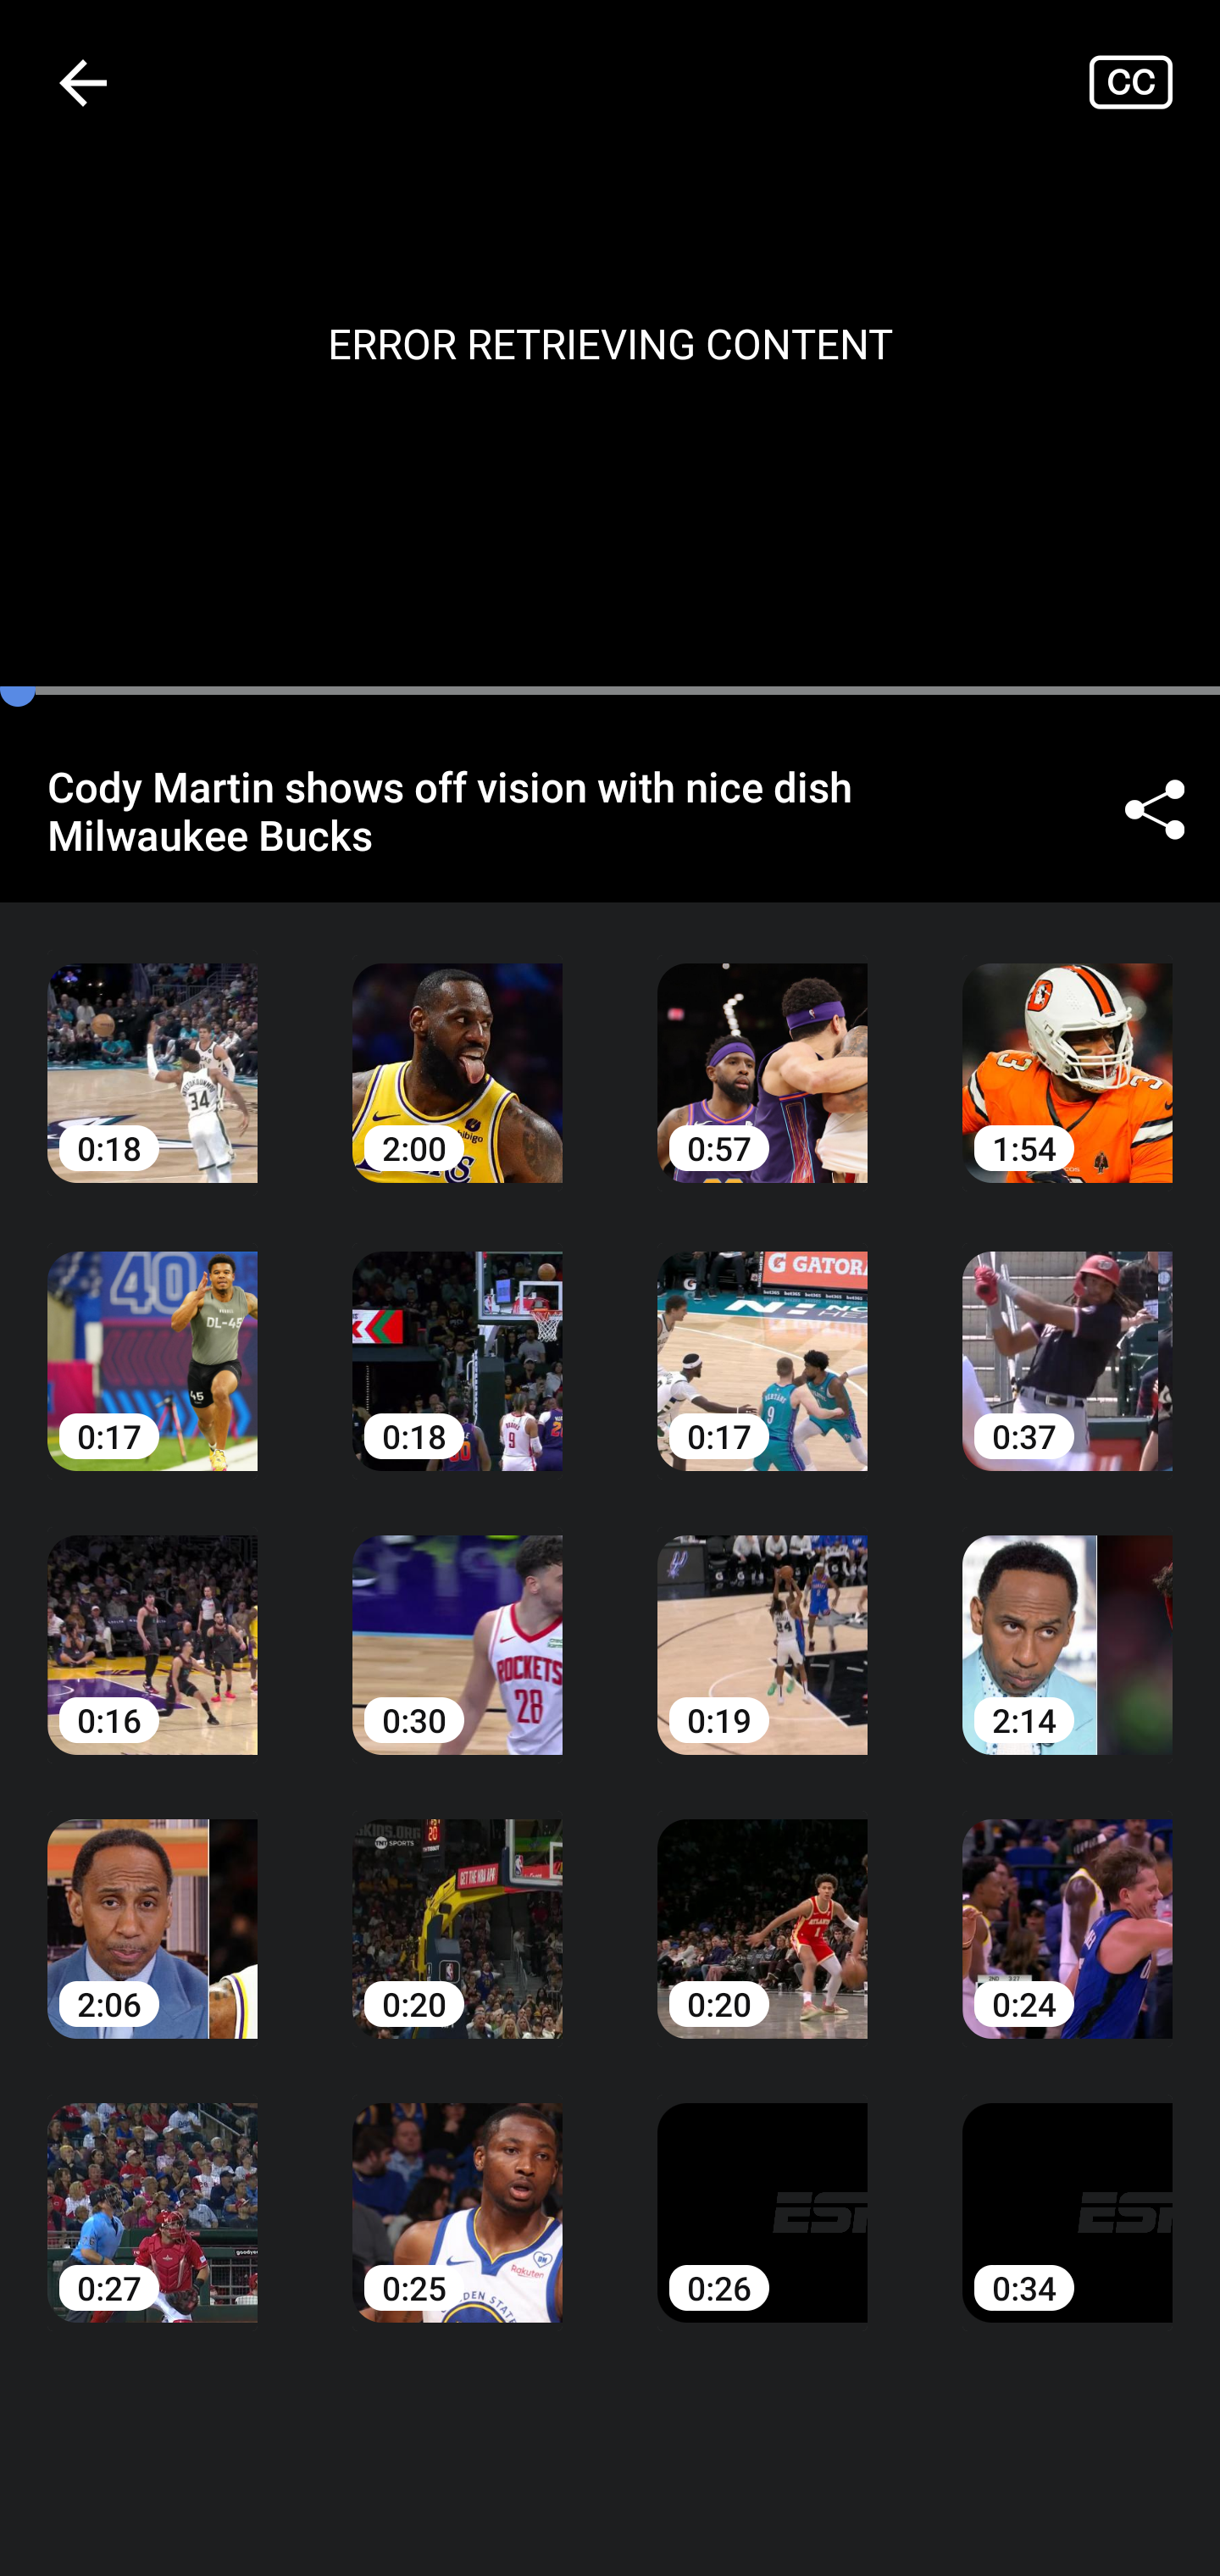 The image size is (1220, 2576). Describe the element at coordinates (457, 1048) in the screenshot. I see `2:00` at that location.